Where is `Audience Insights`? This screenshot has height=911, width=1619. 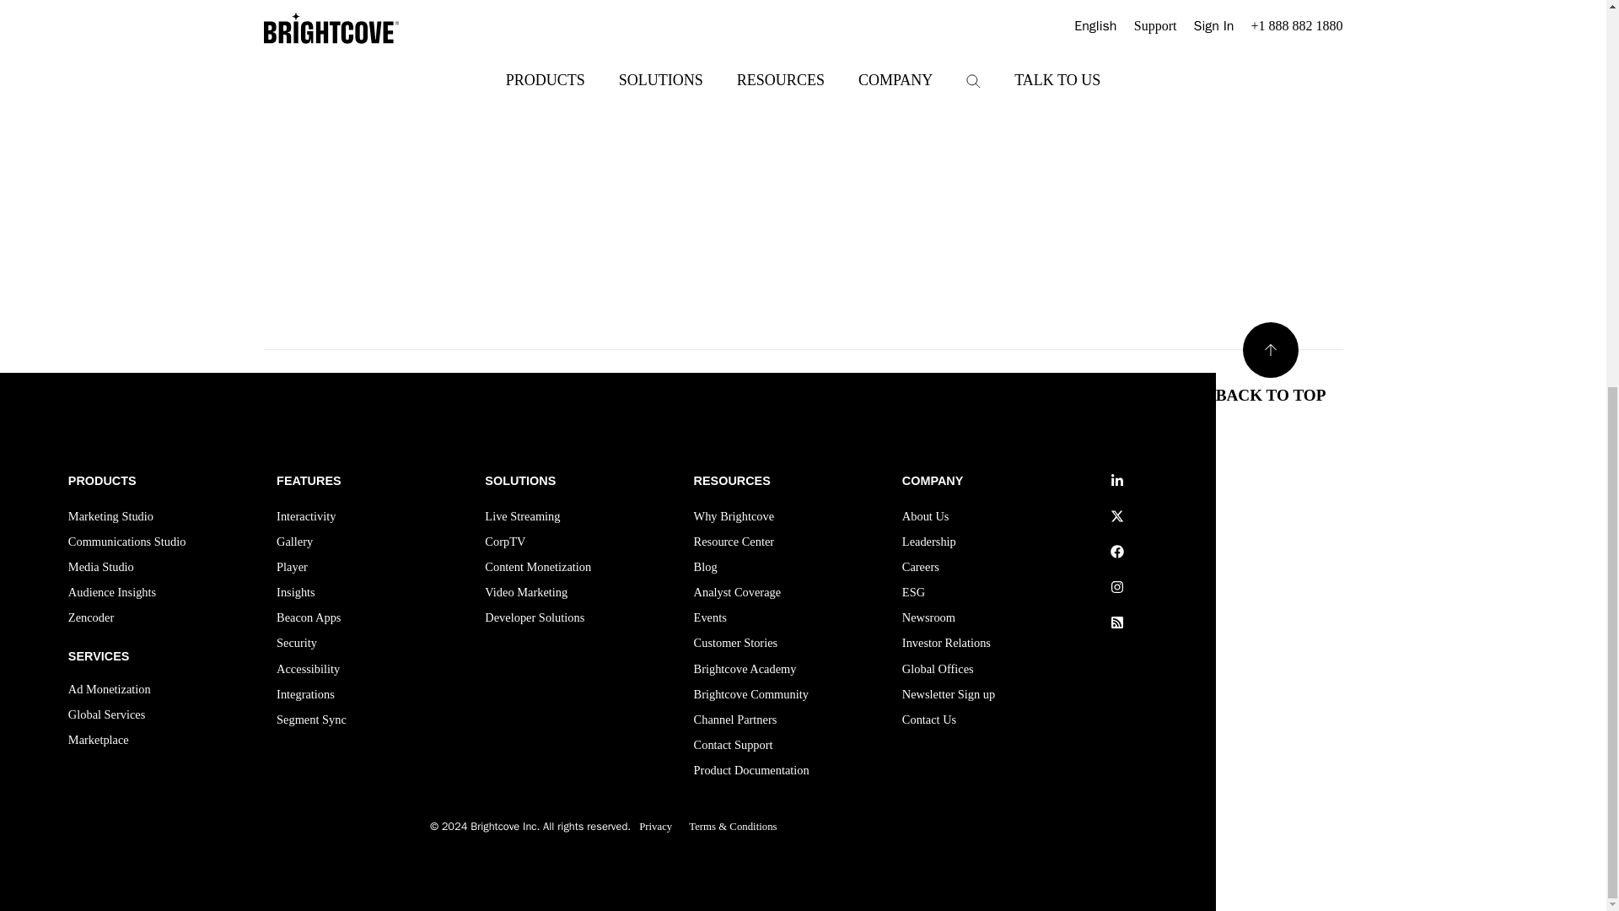
Audience Insights is located at coordinates (111, 595).